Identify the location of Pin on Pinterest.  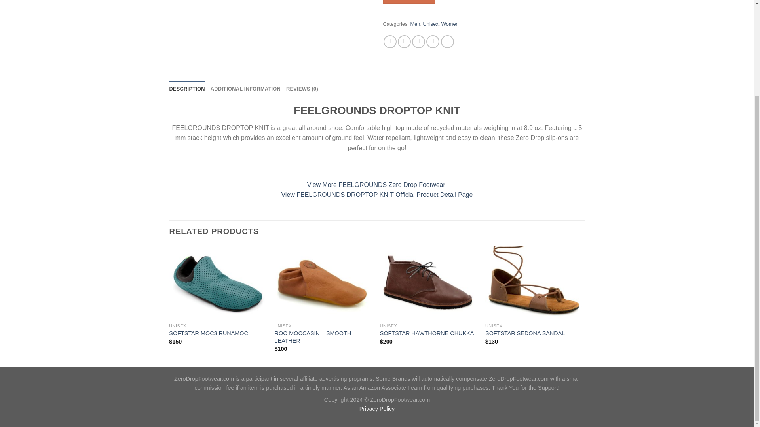
(433, 42).